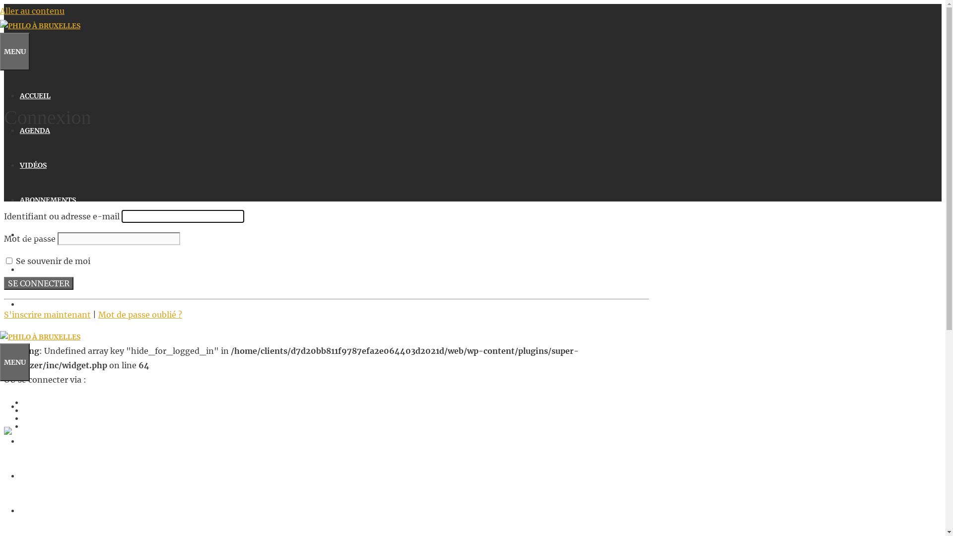  What do you see at coordinates (37, 482) in the screenshot?
I see `+32 (0)479 50 05 71` at bounding box center [37, 482].